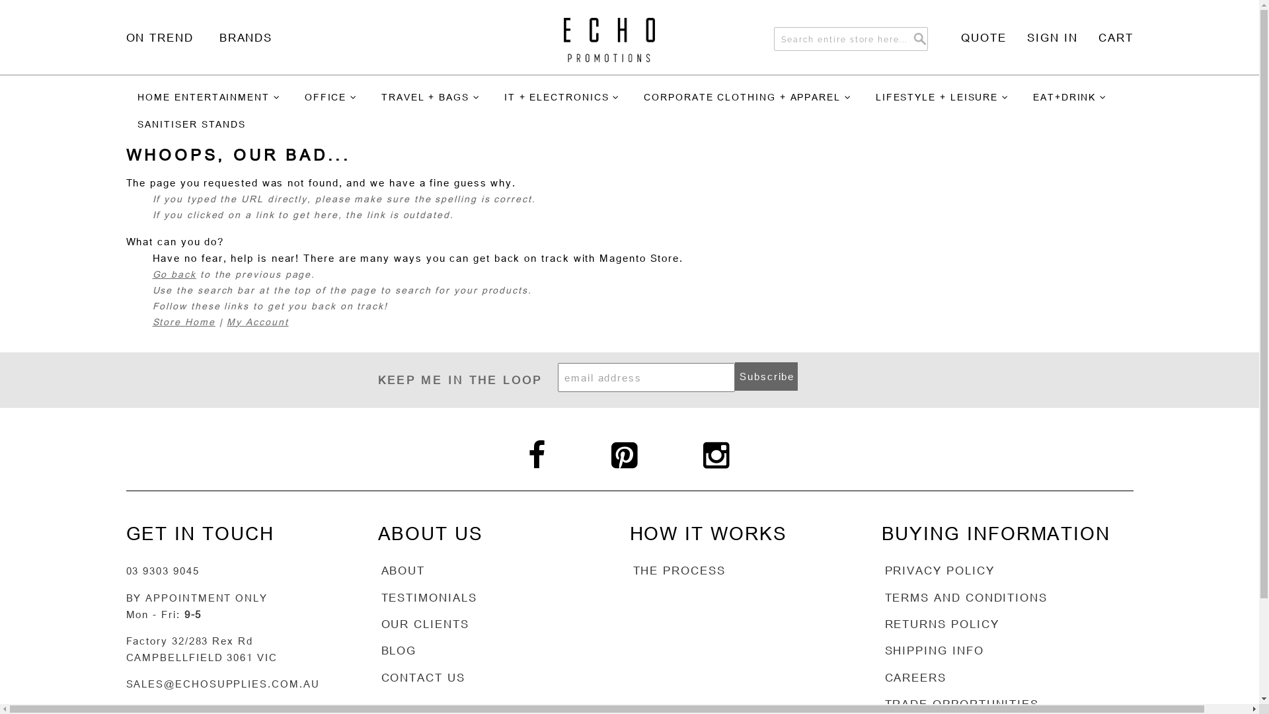 The height and width of the screenshot is (714, 1269). Describe the element at coordinates (679, 570) in the screenshot. I see `THE PROCESS` at that location.